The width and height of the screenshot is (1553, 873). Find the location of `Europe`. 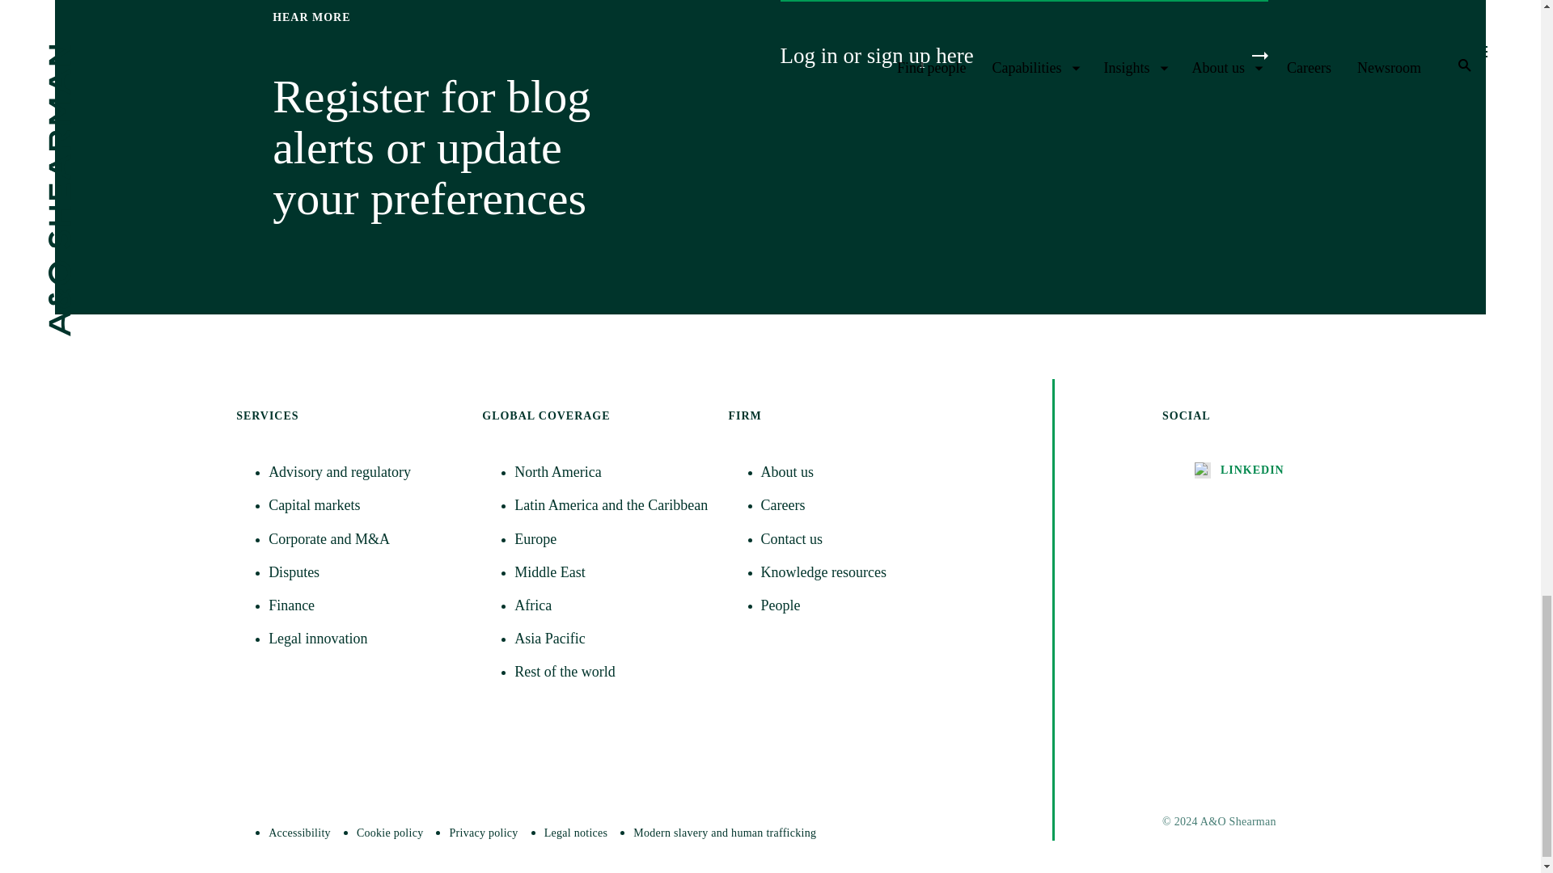

Europe is located at coordinates (611, 539).